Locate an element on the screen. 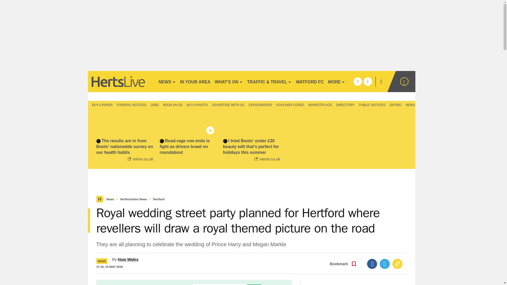 The image size is (507, 285). NEWS is located at coordinates (167, 81).